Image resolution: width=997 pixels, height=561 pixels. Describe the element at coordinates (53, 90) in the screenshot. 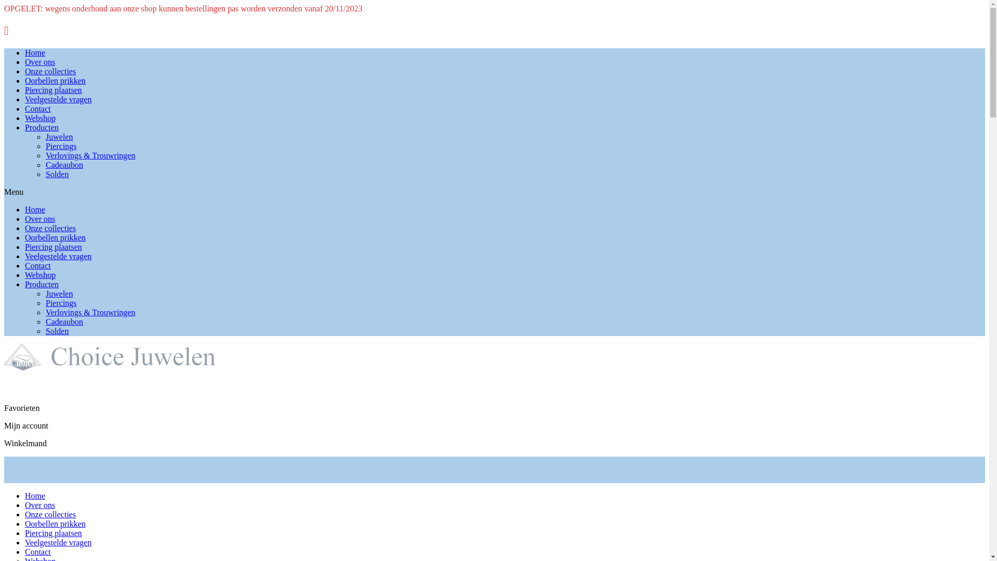

I see `Piercing plaatsen` at that location.